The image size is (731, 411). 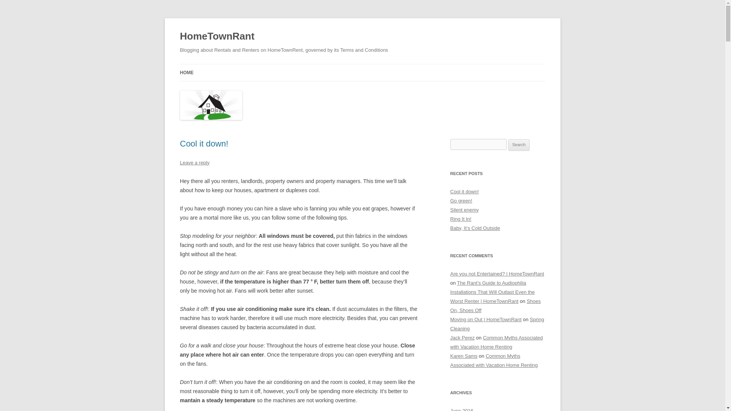 What do you see at coordinates (194, 163) in the screenshot?
I see `Comment on Cool it down!` at bounding box center [194, 163].